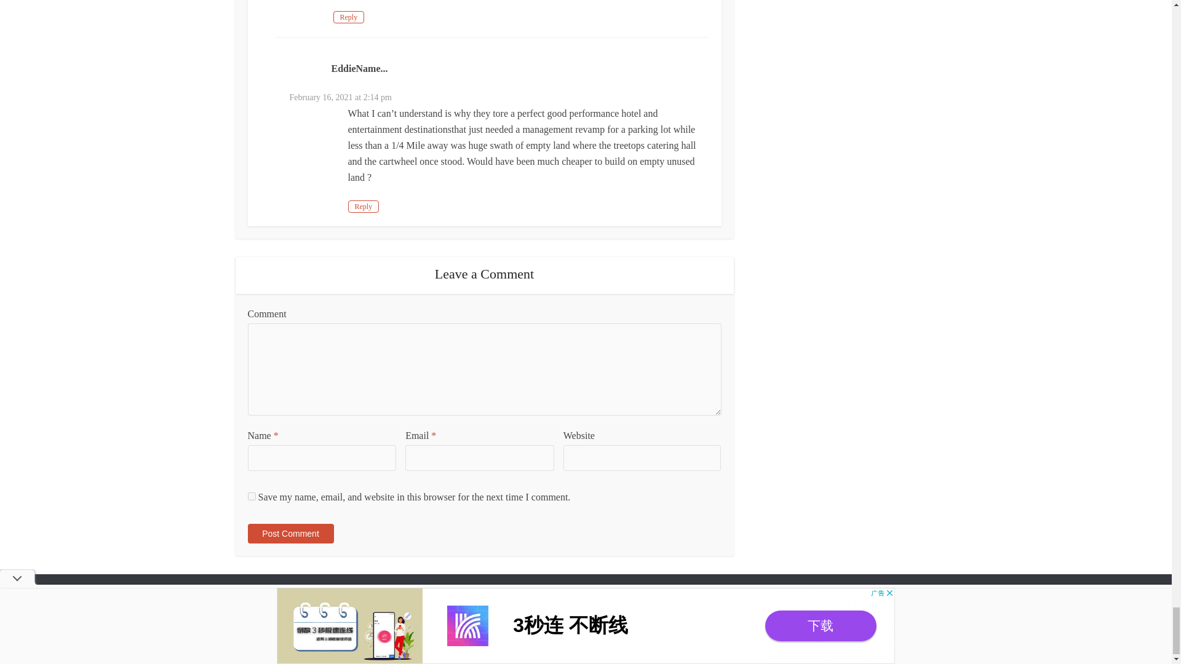  I want to click on Post Comment, so click(290, 534).